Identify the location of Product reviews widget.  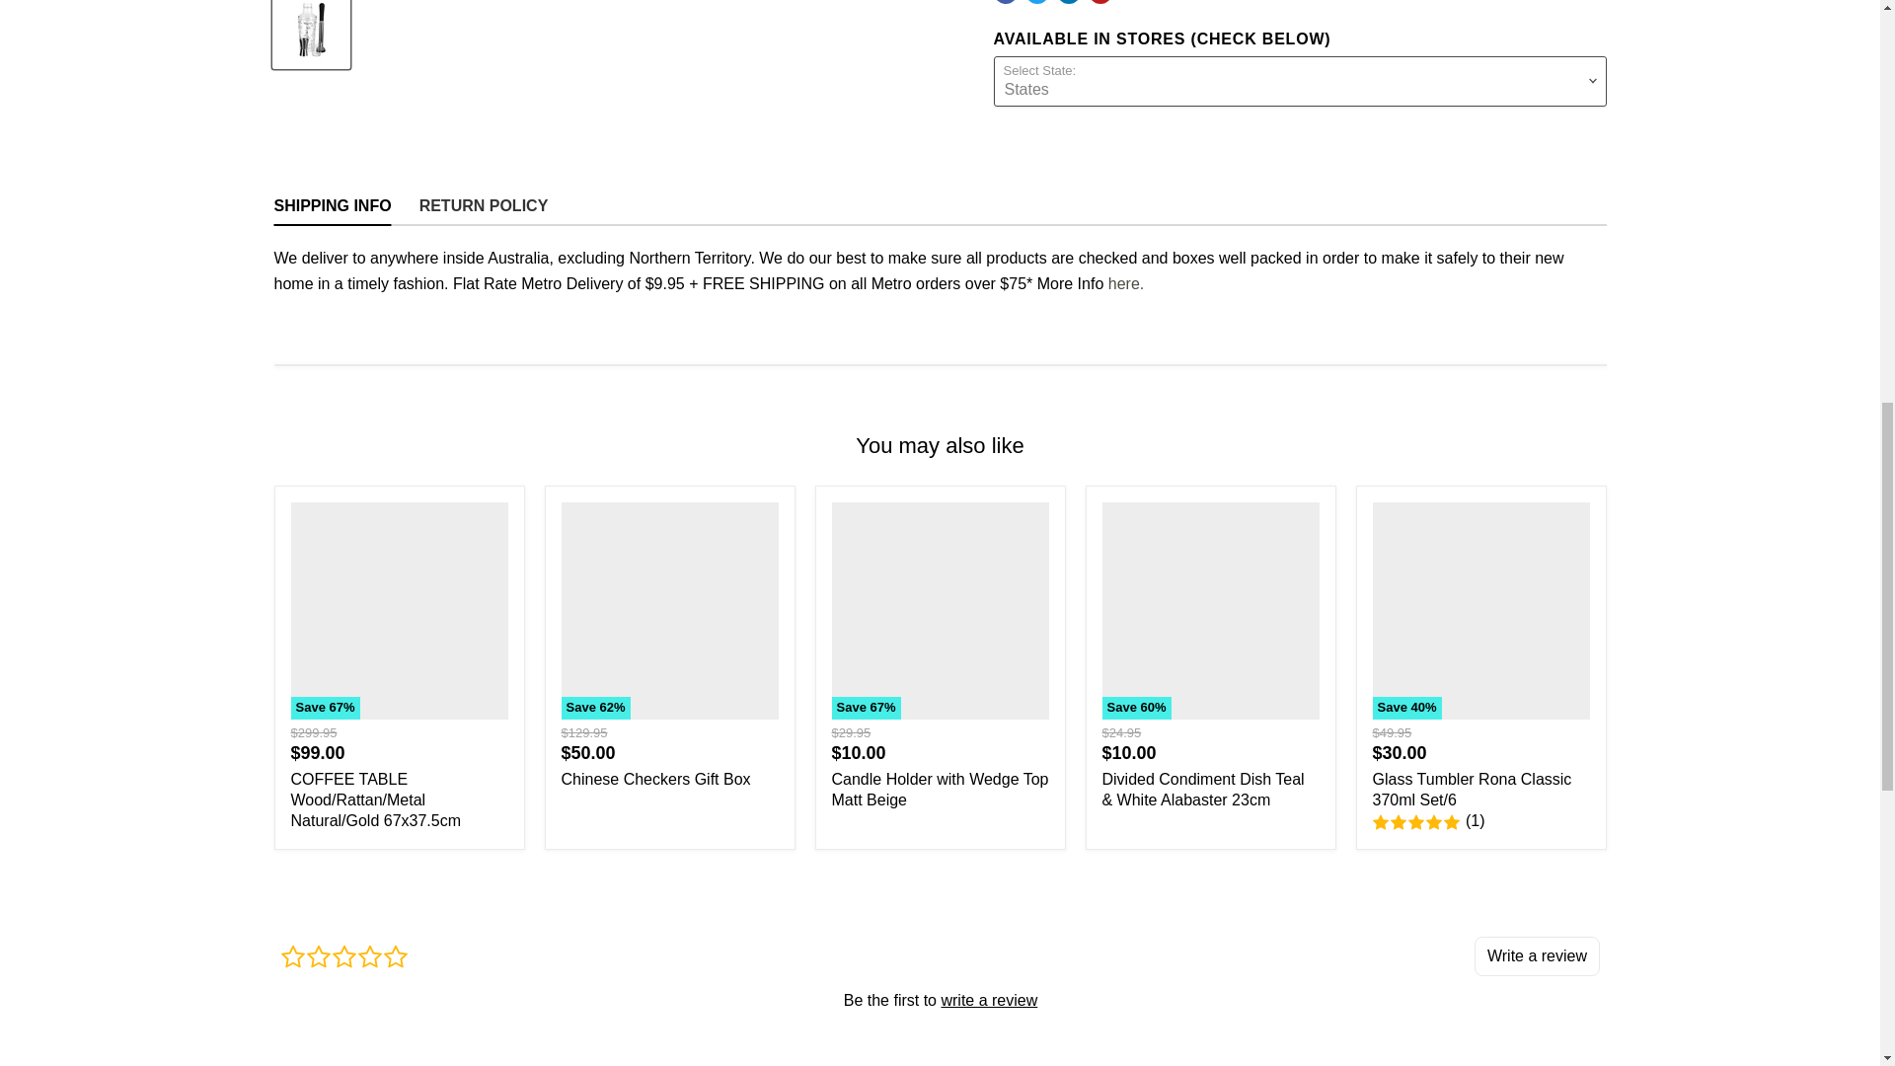
(941, 991).